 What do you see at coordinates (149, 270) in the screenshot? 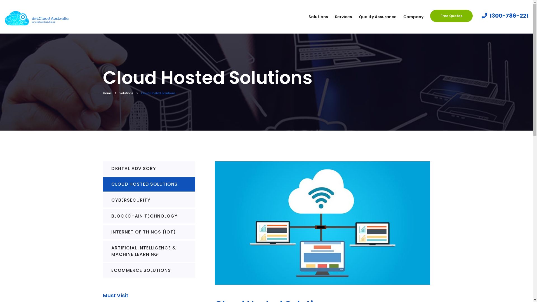
I see `ECOMMERCE SOLUTIONS` at bounding box center [149, 270].